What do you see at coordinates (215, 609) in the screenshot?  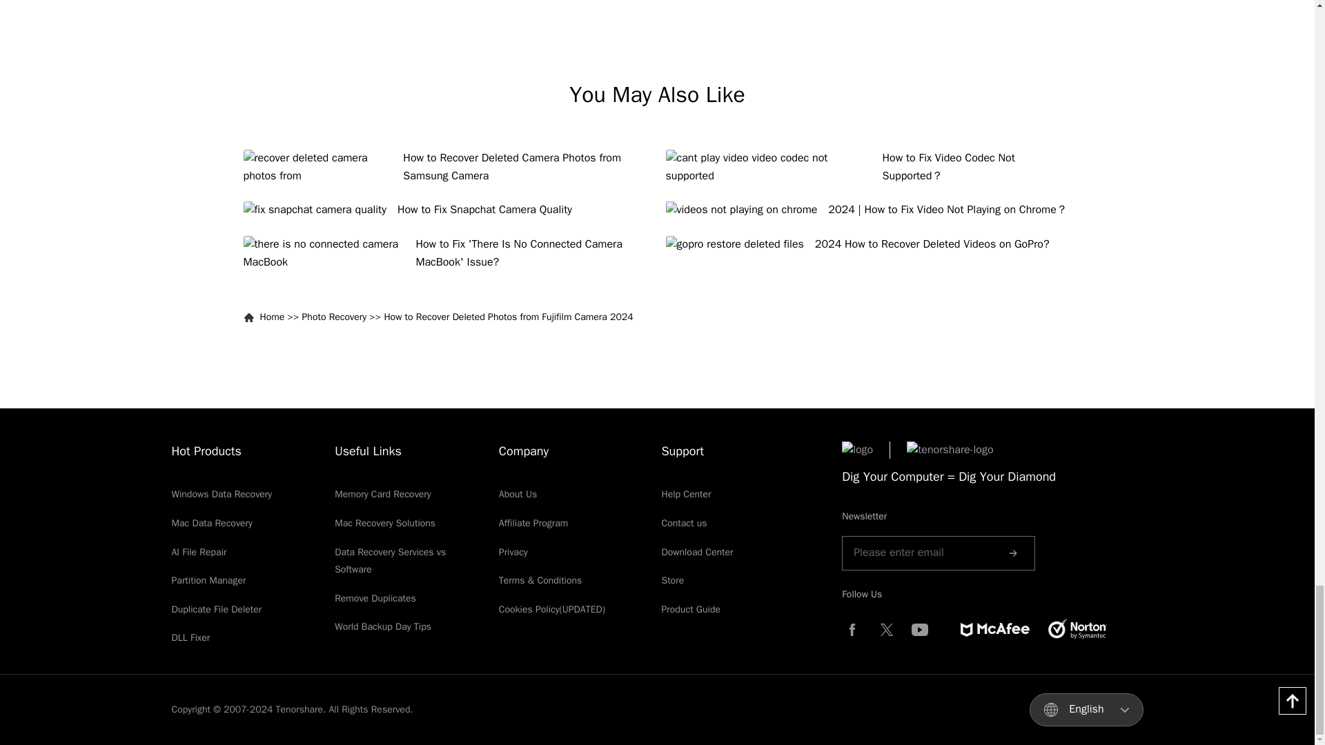 I see `Duplicate File Deleter` at bounding box center [215, 609].